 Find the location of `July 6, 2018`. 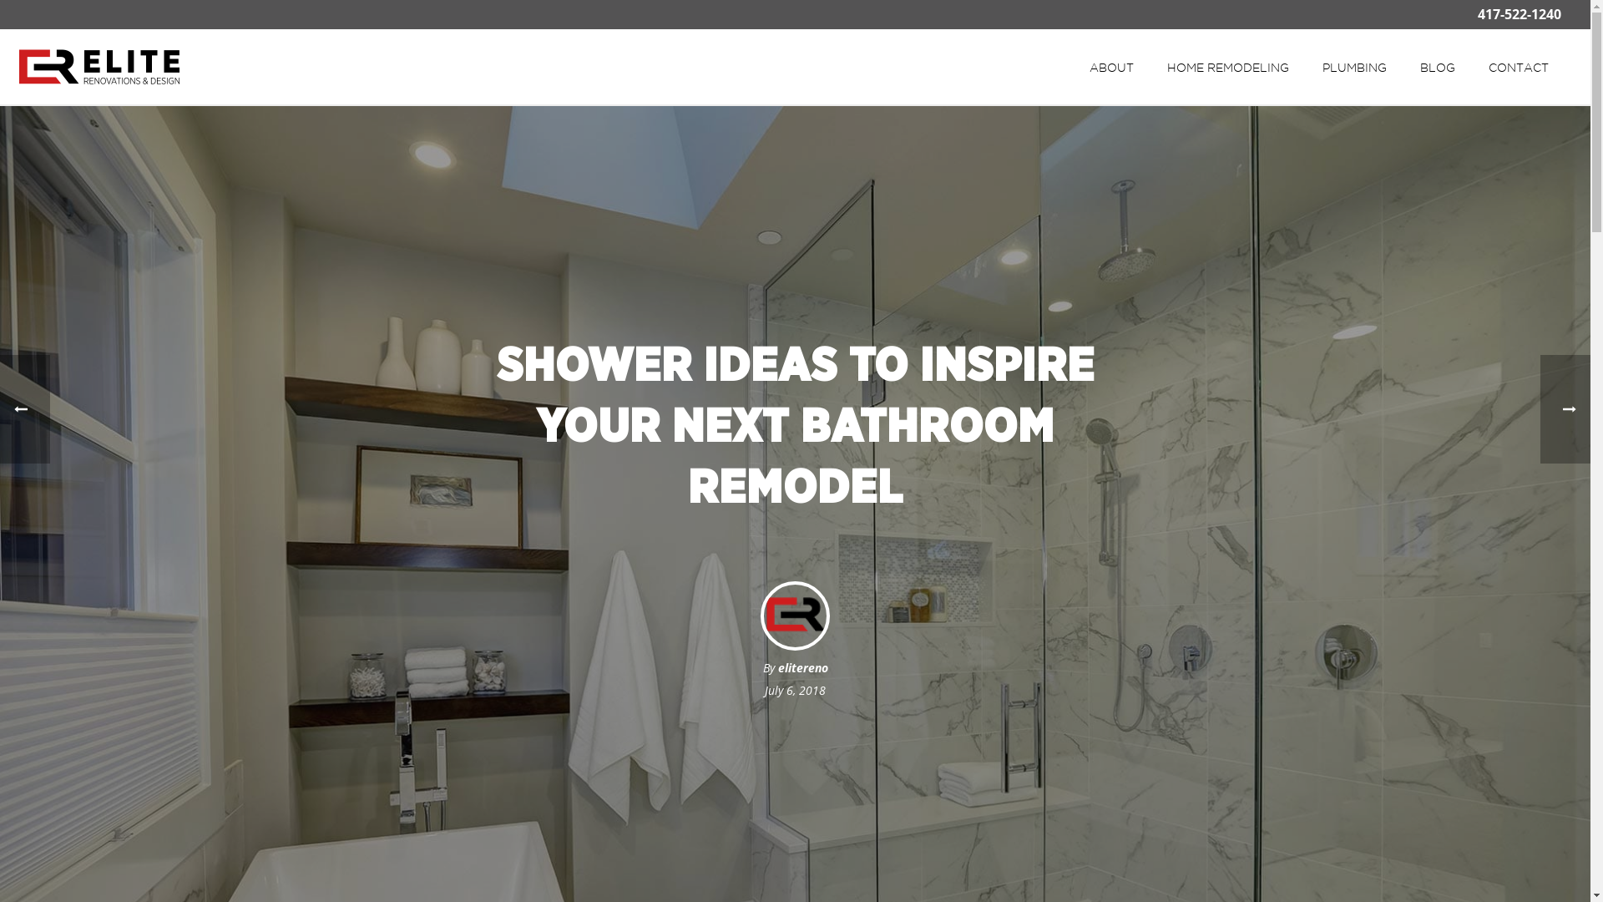

July 6, 2018 is located at coordinates (795, 690).